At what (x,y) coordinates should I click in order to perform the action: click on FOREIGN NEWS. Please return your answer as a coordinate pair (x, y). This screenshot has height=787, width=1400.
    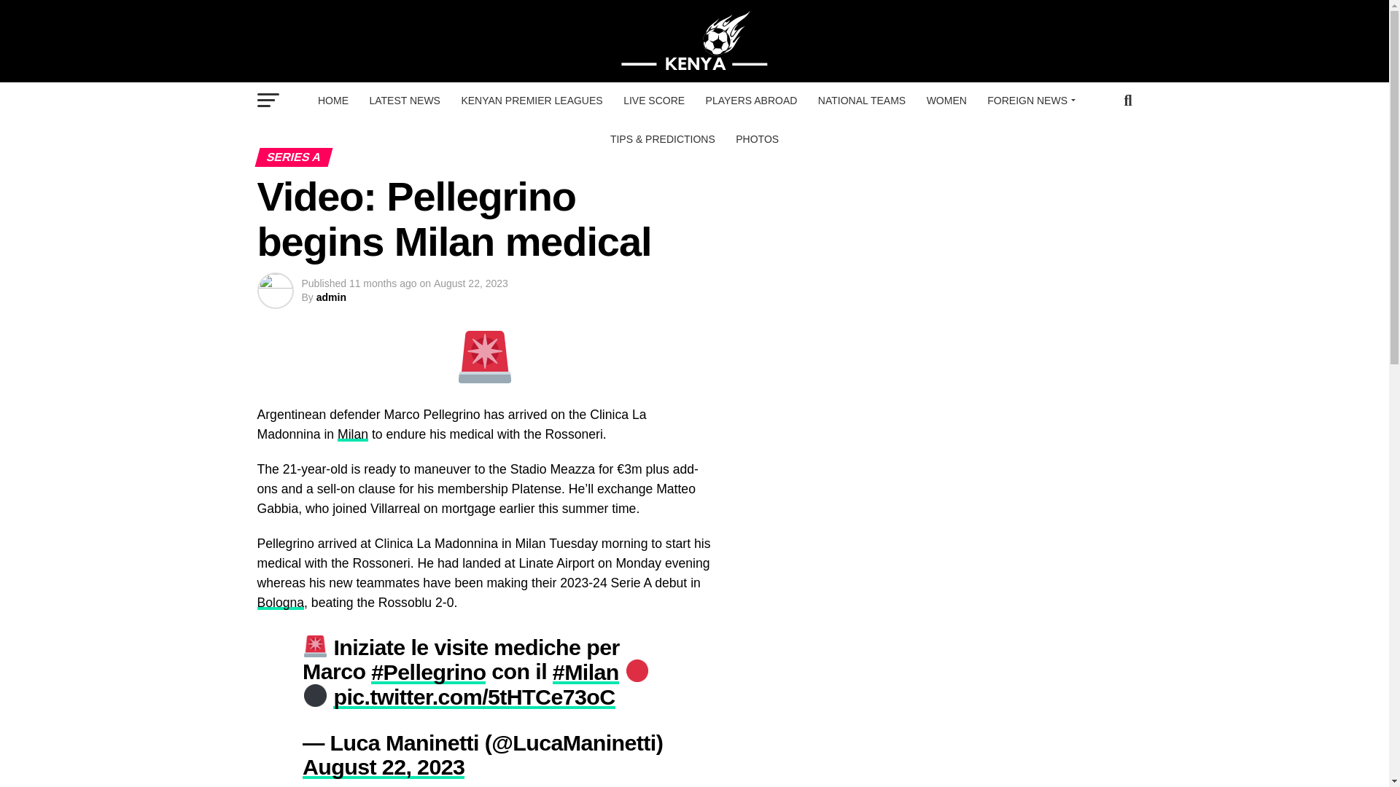
    Looking at the image, I should click on (1029, 101).